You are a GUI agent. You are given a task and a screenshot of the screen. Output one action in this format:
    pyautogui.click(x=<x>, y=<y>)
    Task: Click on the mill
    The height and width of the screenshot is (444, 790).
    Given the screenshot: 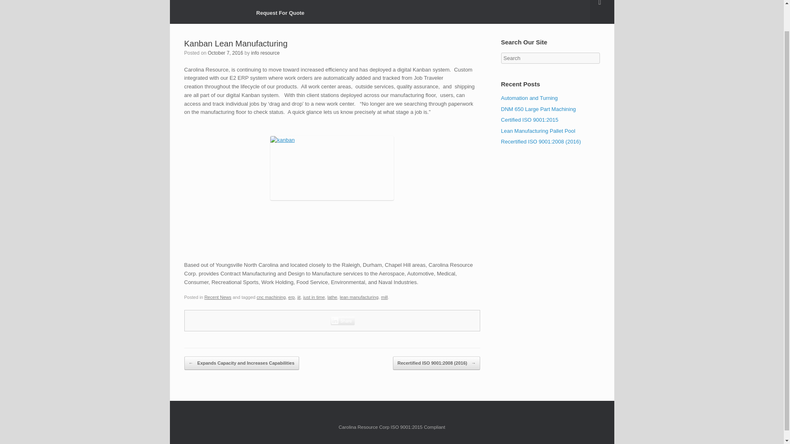 What is the action you would take?
    pyautogui.click(x=384, y=297)
    